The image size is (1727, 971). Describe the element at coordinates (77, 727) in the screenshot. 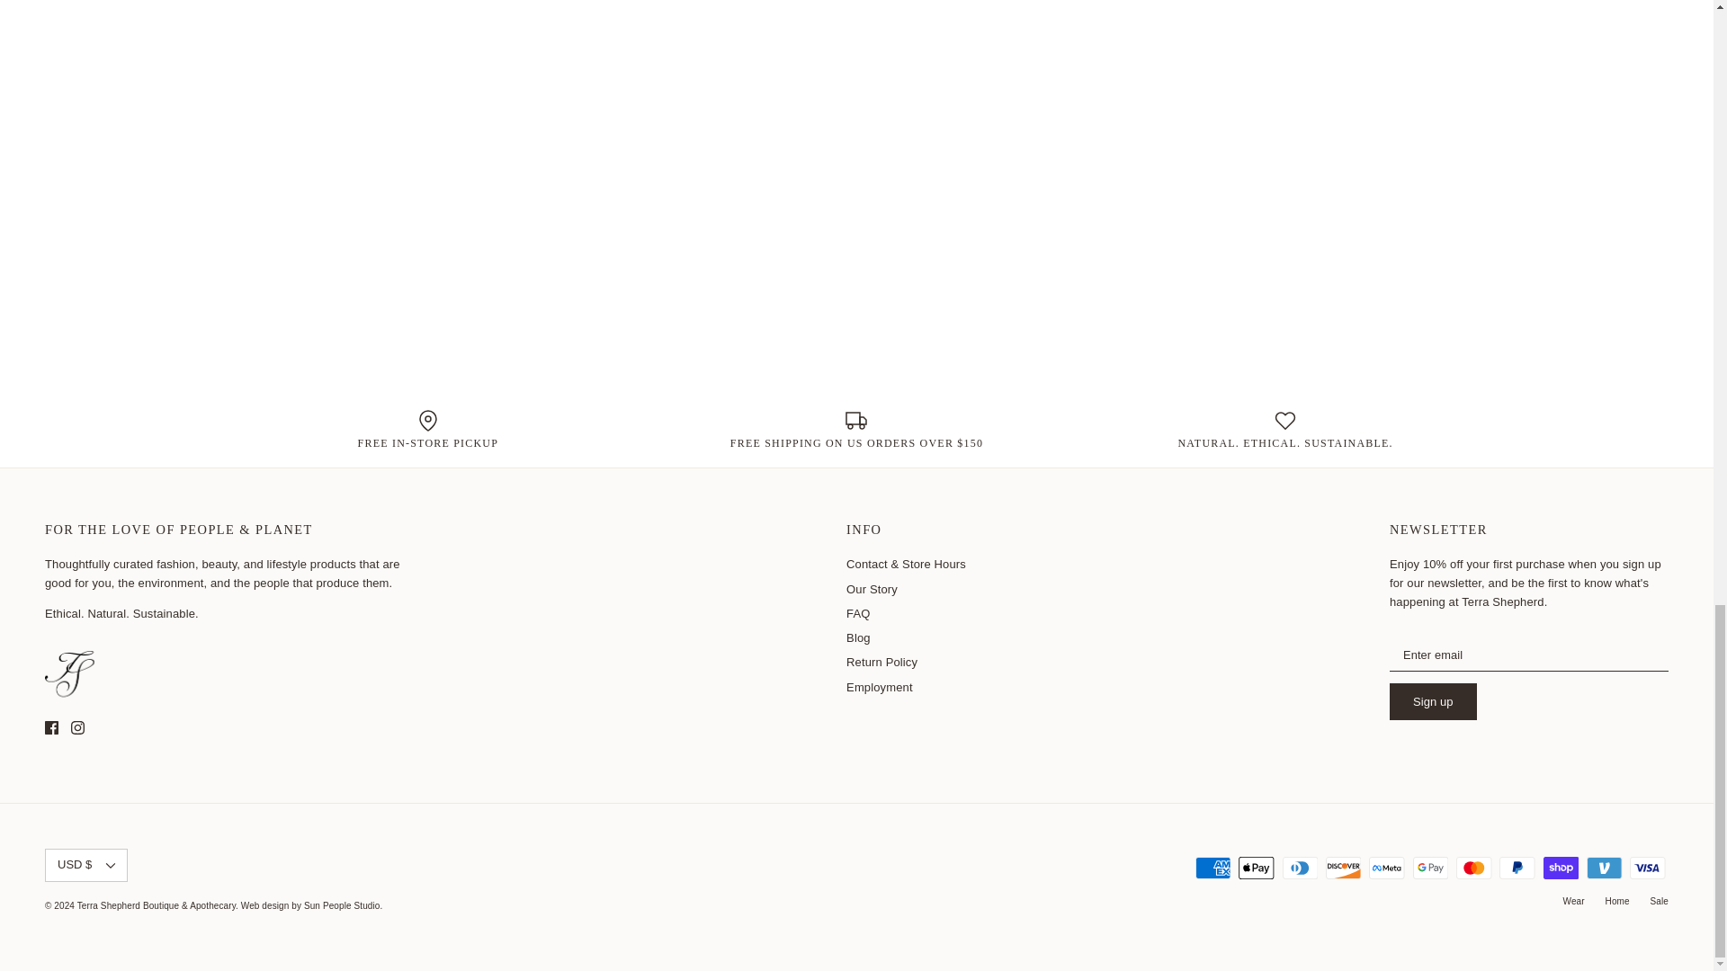

I see `Instagram` at that location.